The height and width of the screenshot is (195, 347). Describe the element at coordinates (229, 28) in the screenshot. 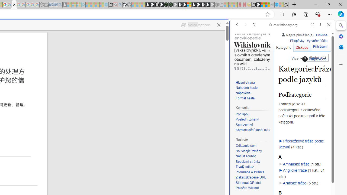

I see `Close split screen` at that location.